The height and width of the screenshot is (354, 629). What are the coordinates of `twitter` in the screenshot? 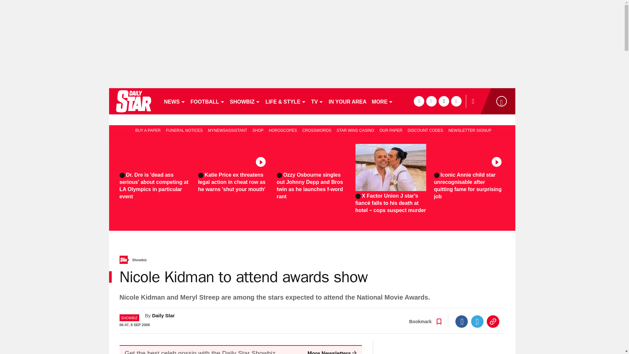 It's located at (431, 101).